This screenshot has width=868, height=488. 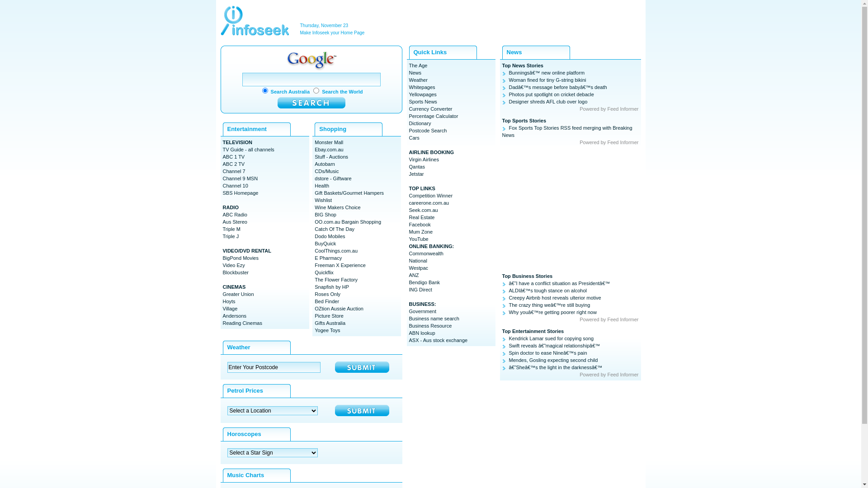 I want to click on Andersons, so click(x=234, y=316).